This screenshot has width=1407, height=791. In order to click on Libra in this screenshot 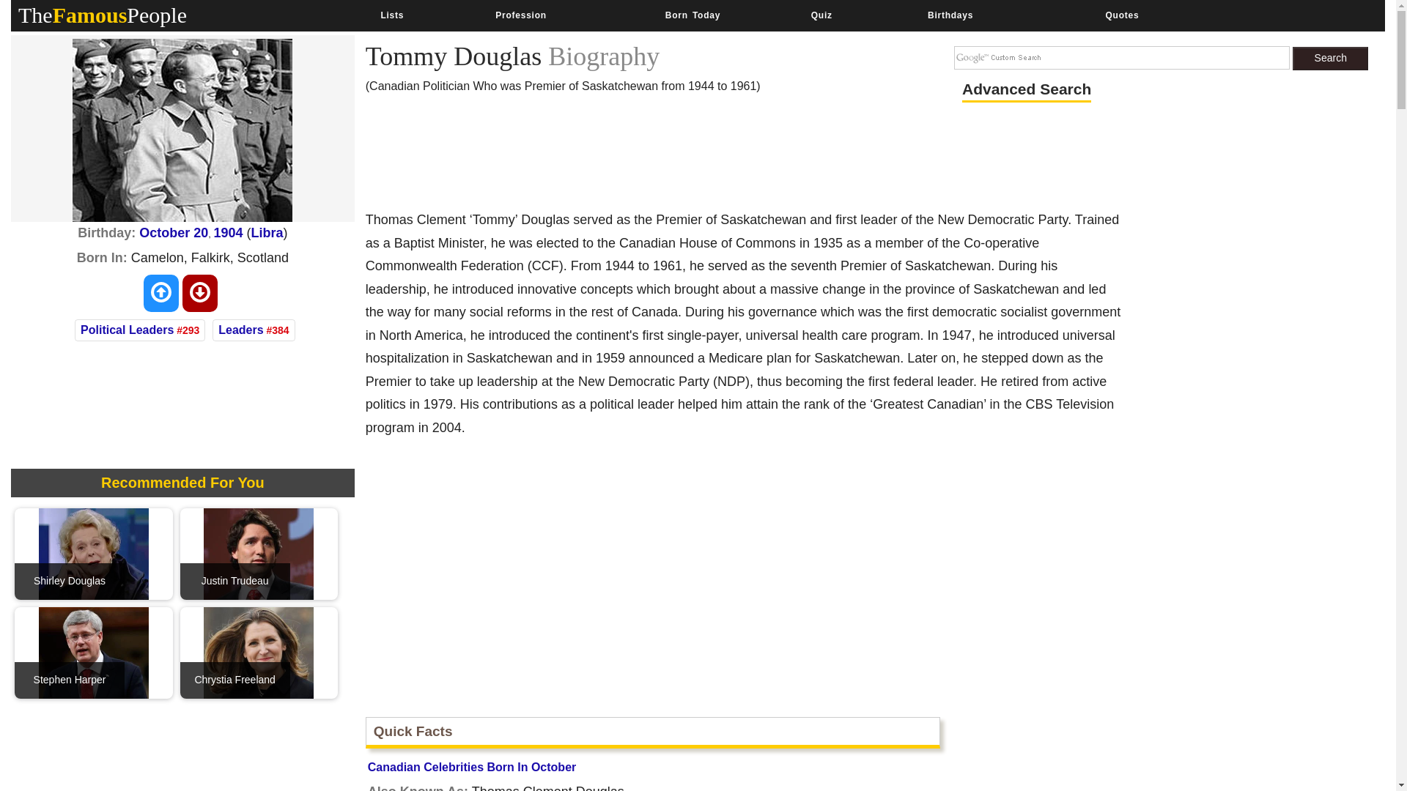, I will do `click(267, 233)`.